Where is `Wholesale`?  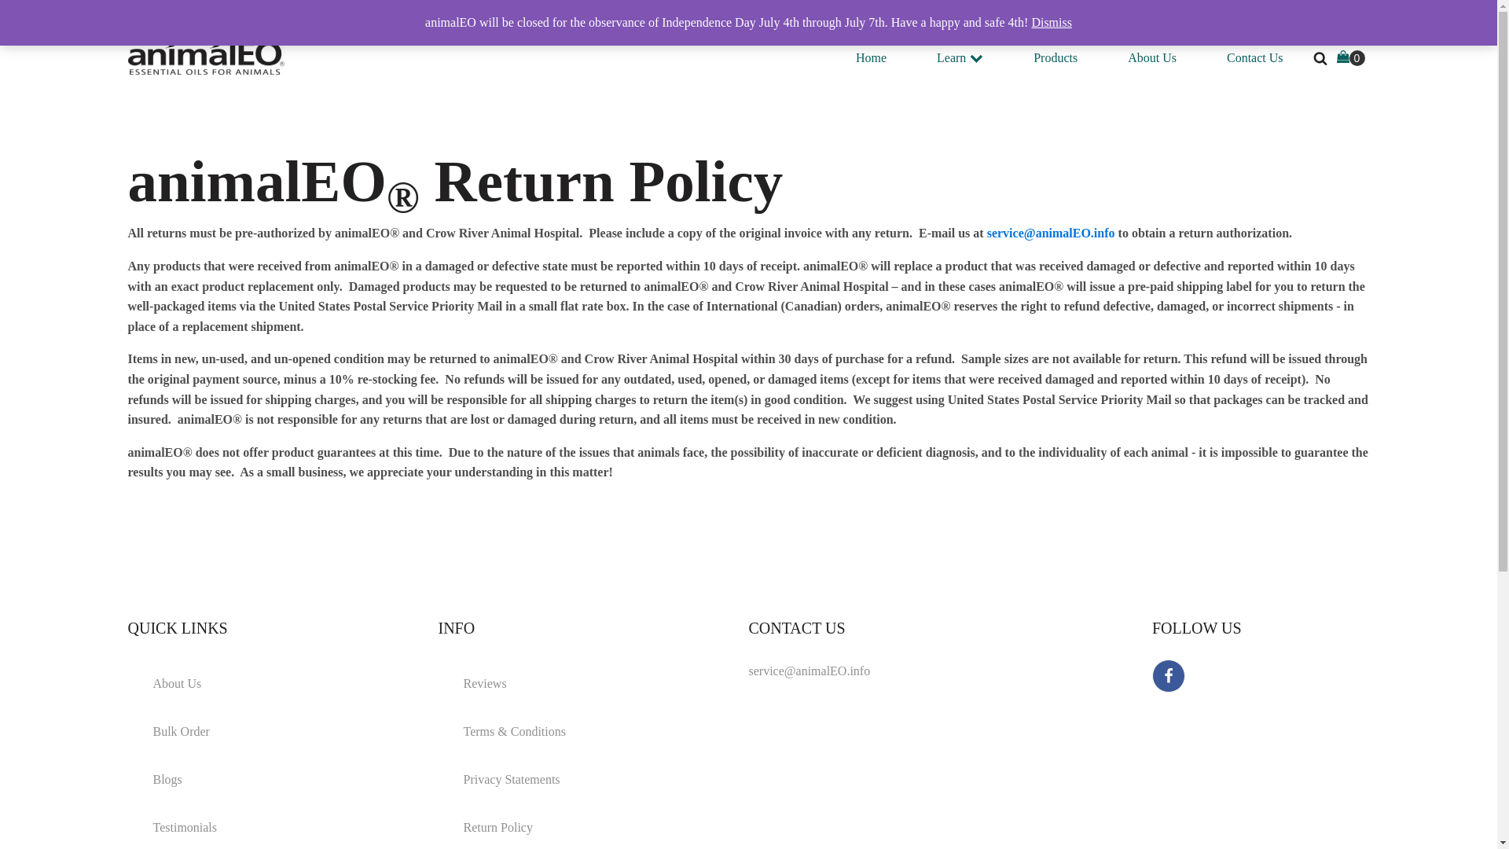 Wholesale is located at coordinates (956, 17).